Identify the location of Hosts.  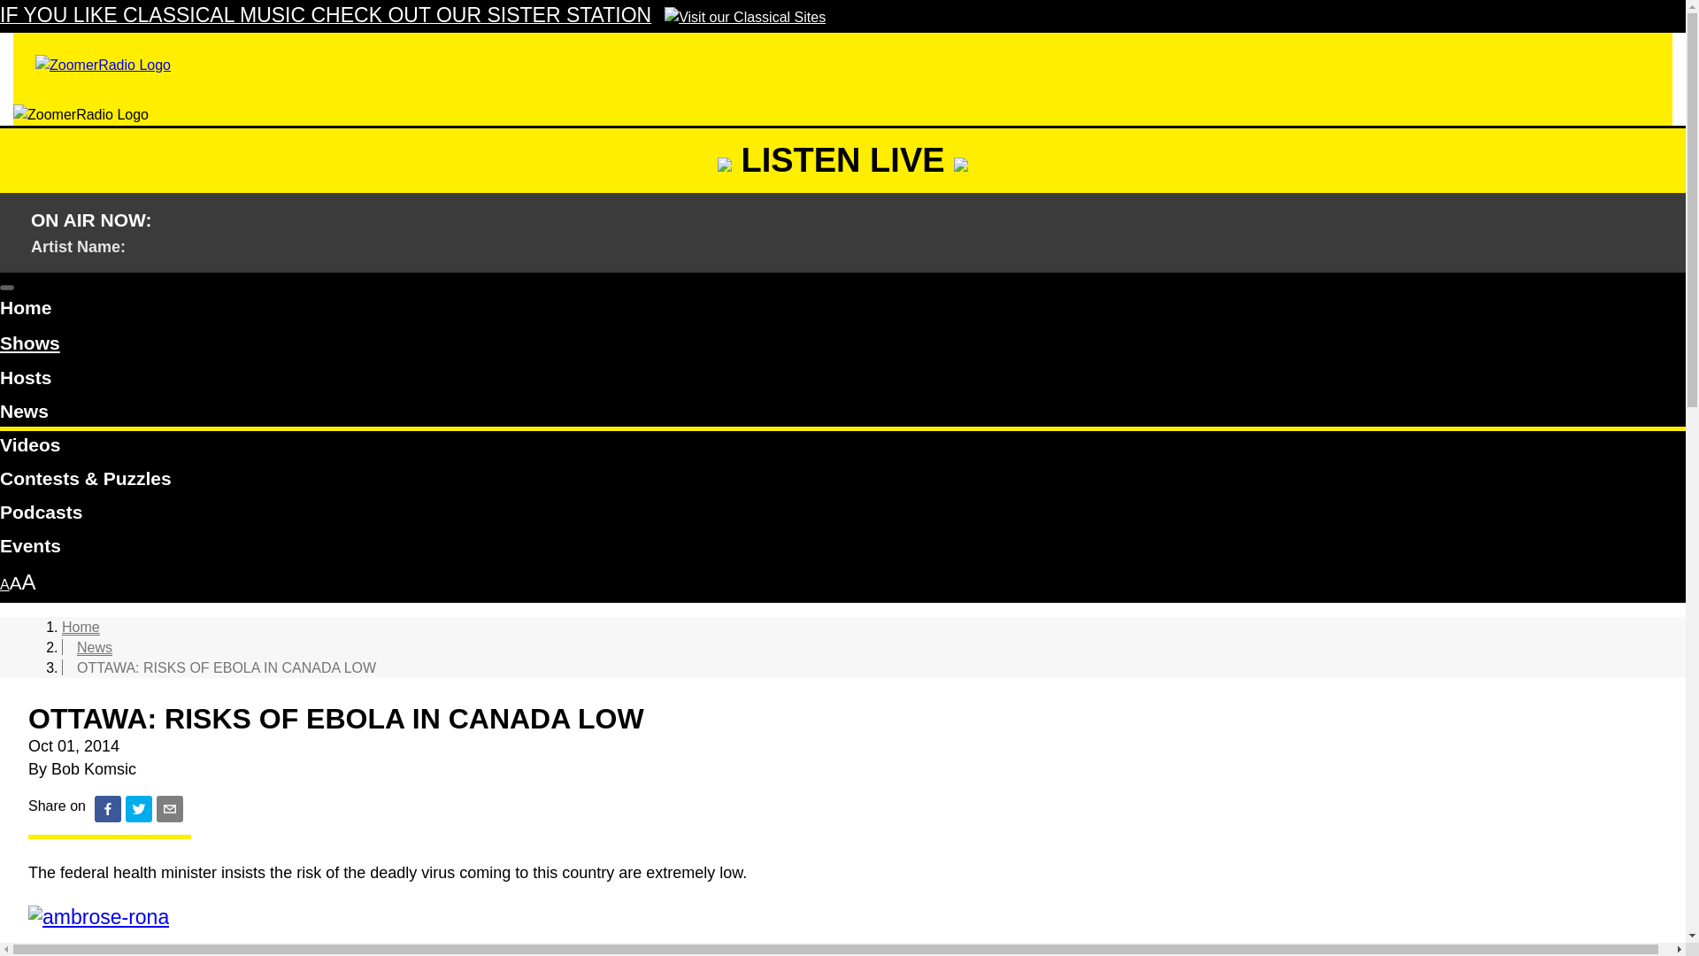
(842, 381).